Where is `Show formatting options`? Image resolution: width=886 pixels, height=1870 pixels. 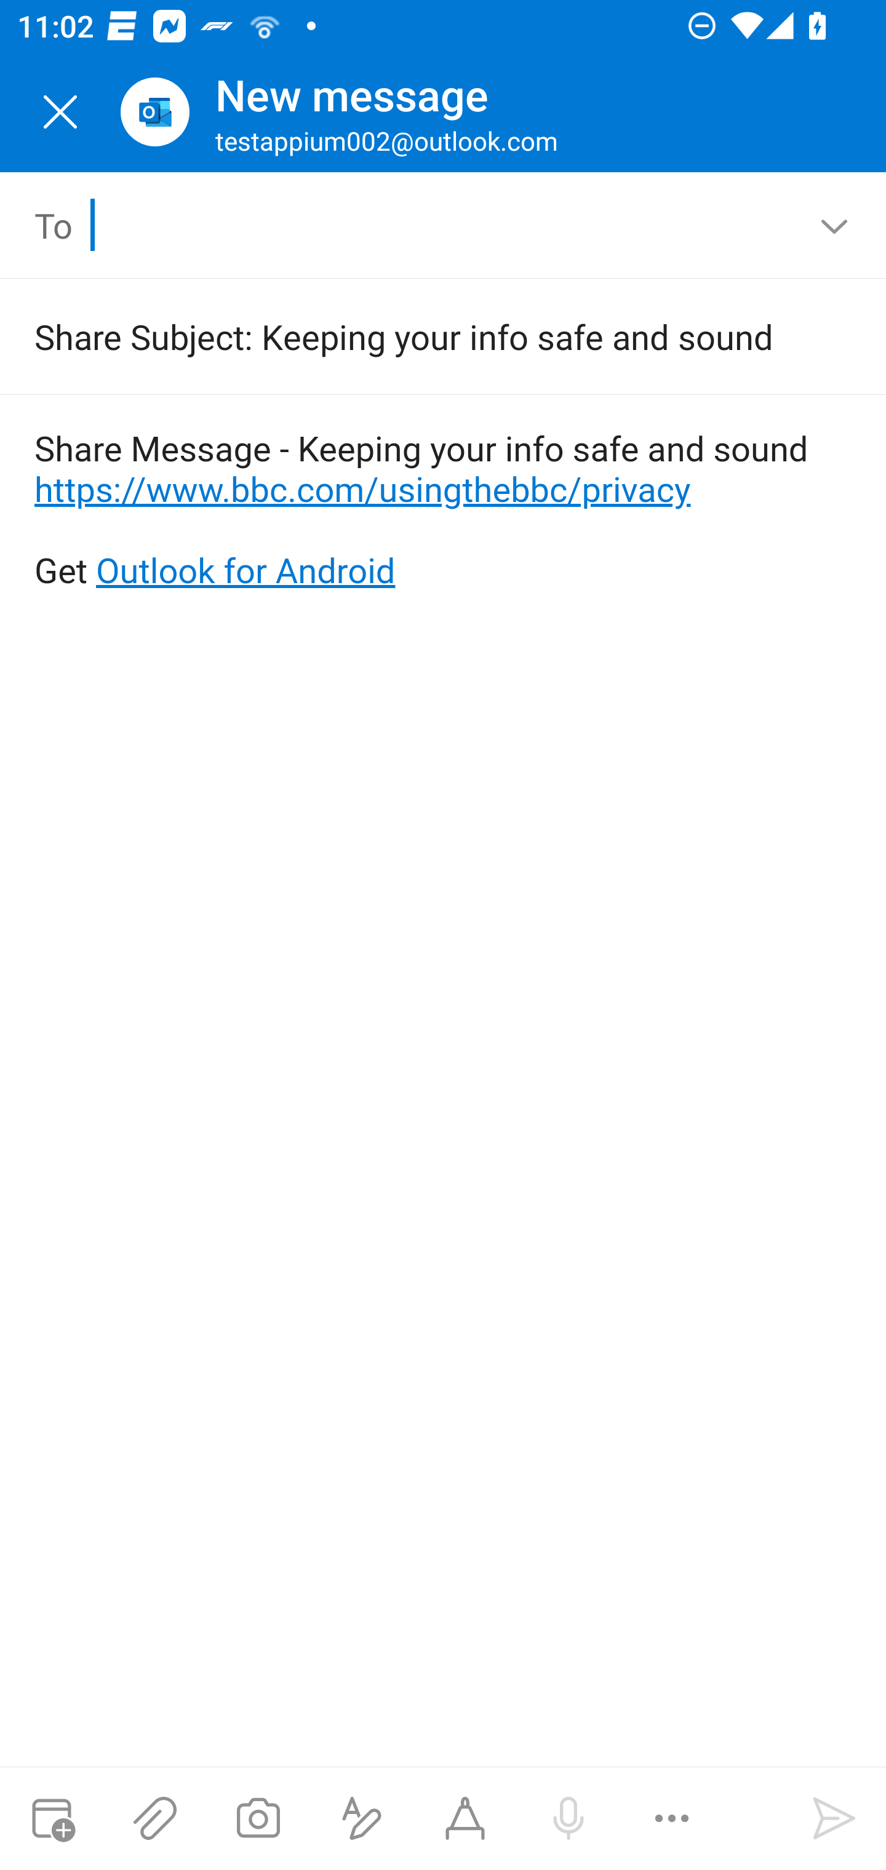 Show formatting options is located at coordinates (362, 1818).